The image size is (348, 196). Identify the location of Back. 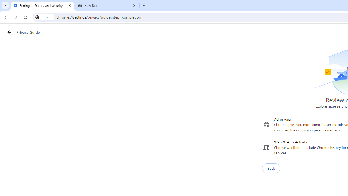
(5, 17).